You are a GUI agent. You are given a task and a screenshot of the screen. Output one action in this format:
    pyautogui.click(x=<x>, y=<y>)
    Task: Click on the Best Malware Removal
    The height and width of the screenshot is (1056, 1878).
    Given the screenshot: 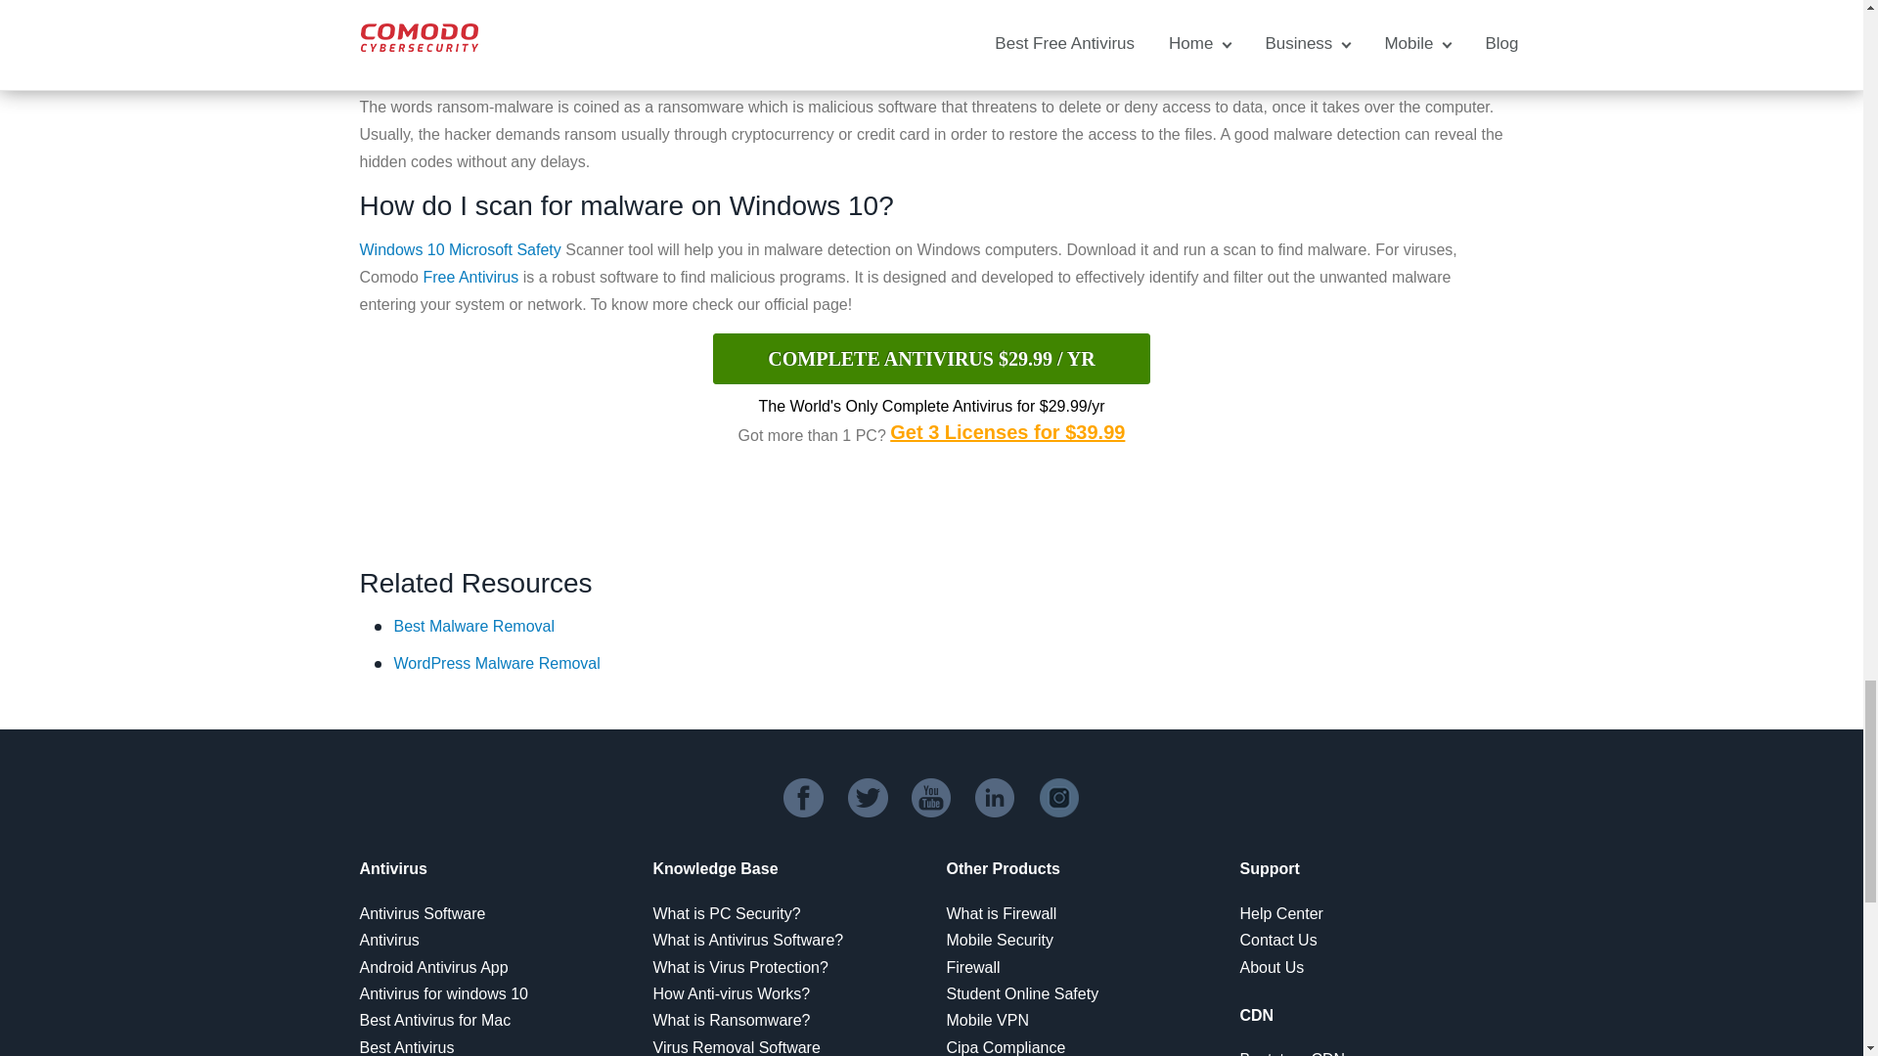 What is the action you would take?
    pyautogui.click(x=473, y=626)
    